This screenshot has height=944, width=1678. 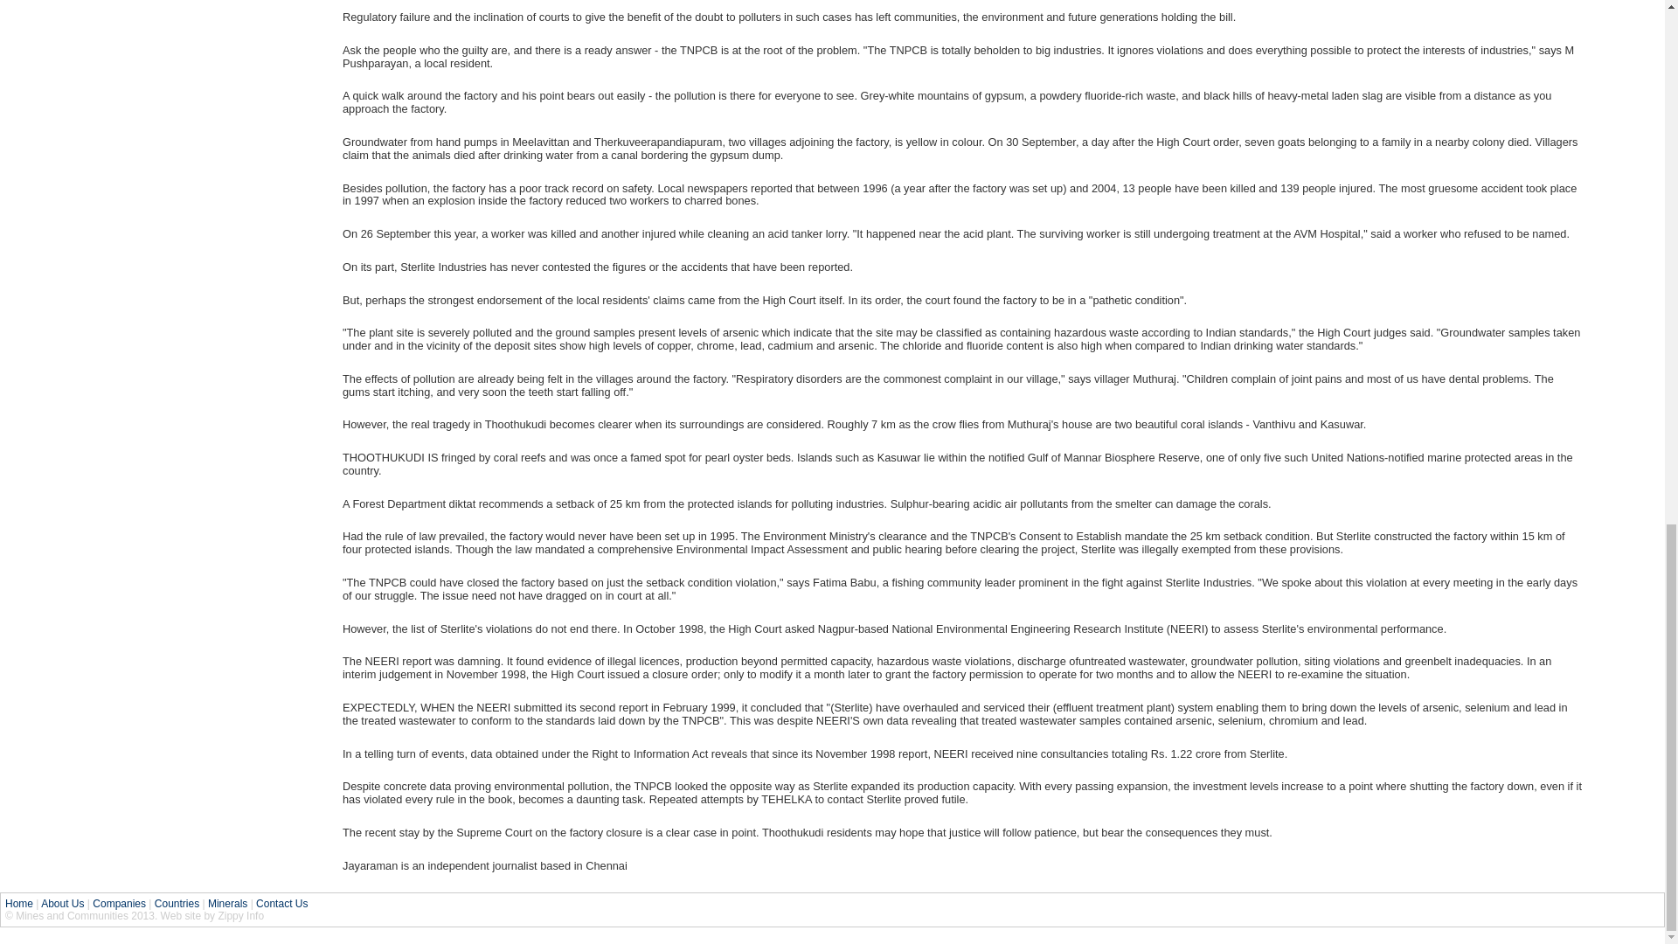 What do you see at coordinates (119, 904) in the screenshot?
I see `Companies` at bounding box center [119, 904].